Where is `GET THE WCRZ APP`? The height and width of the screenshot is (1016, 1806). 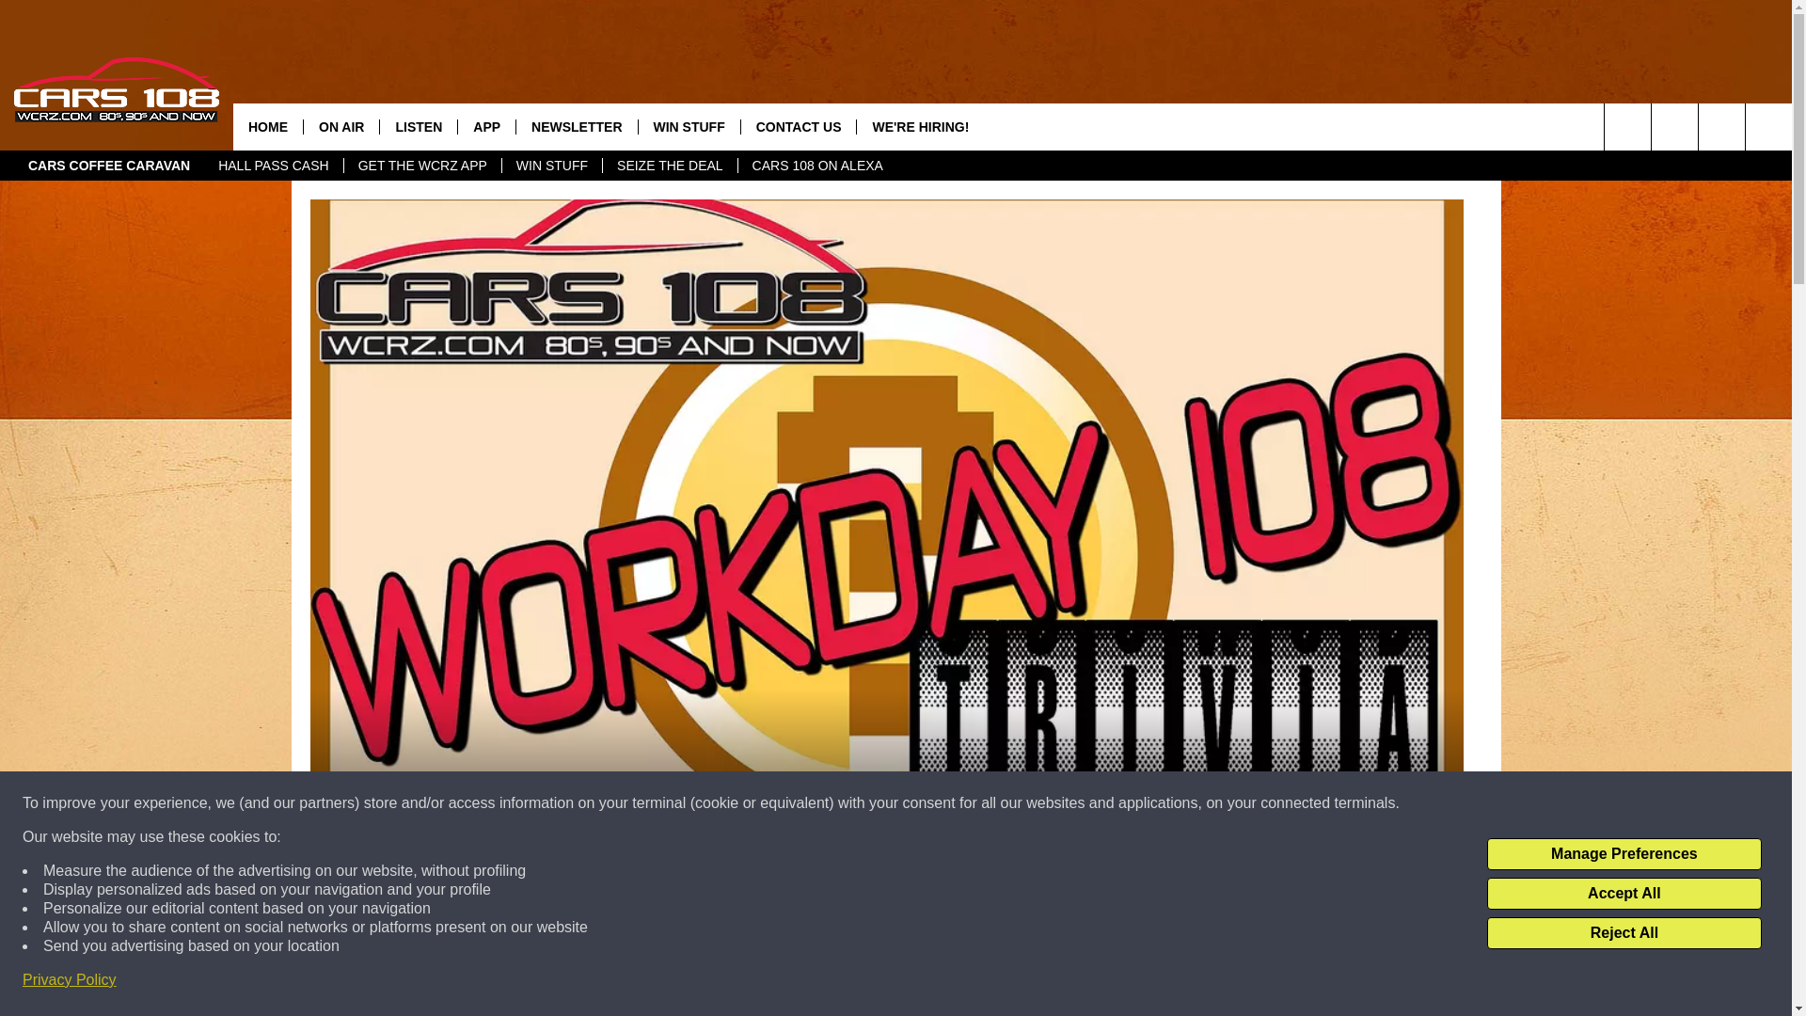
GET THE WCRZ APP is located at coordinates (421, 166).